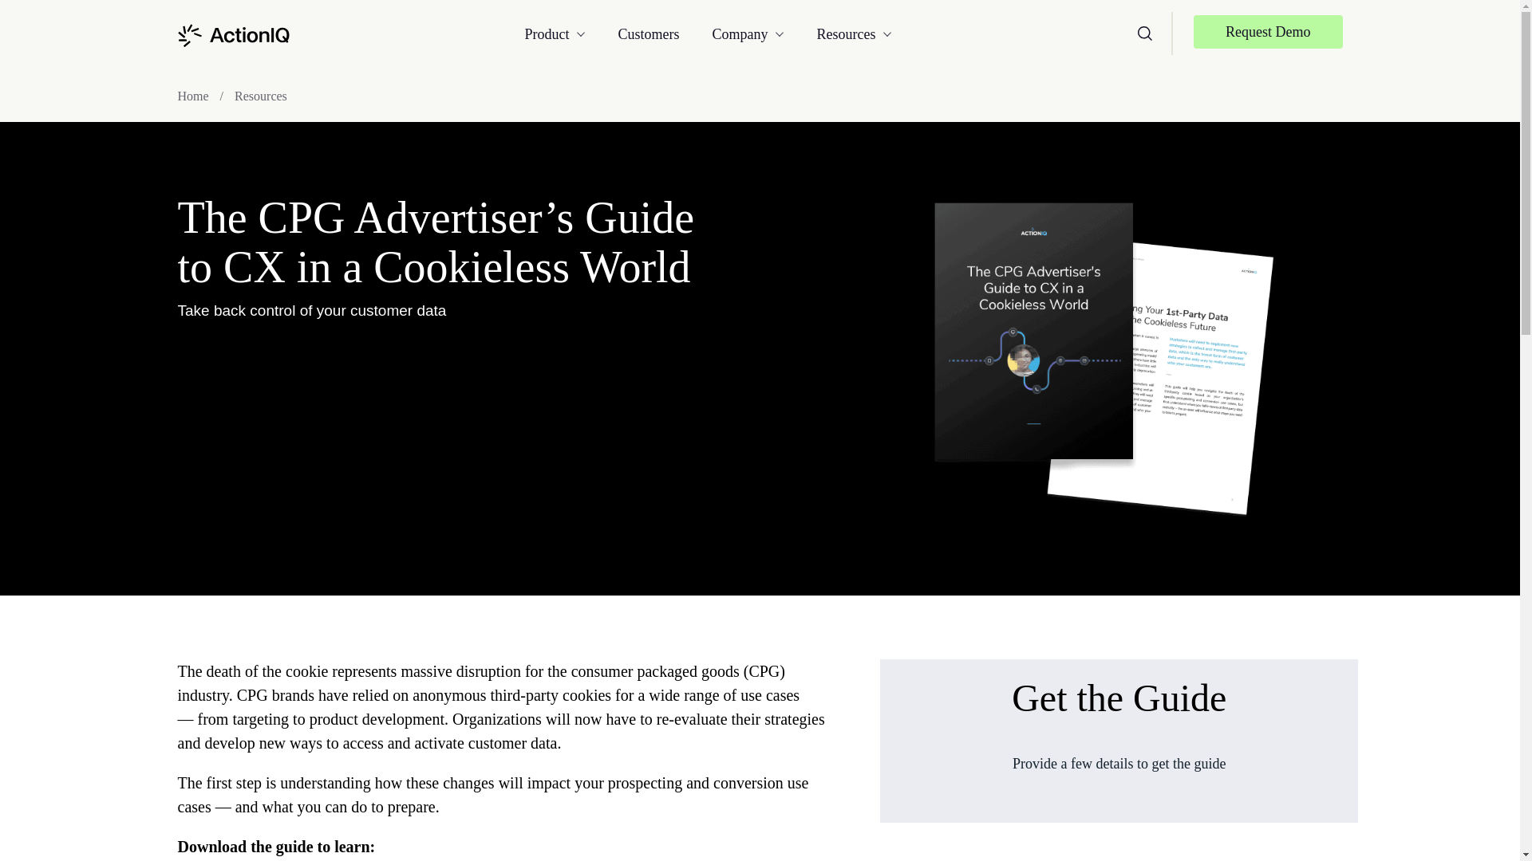 This screenshot has height=861, width=1532. What do you see at coordinates (748, 33) in the screenshot?
I see `Company` at bounding box center [748, 33].